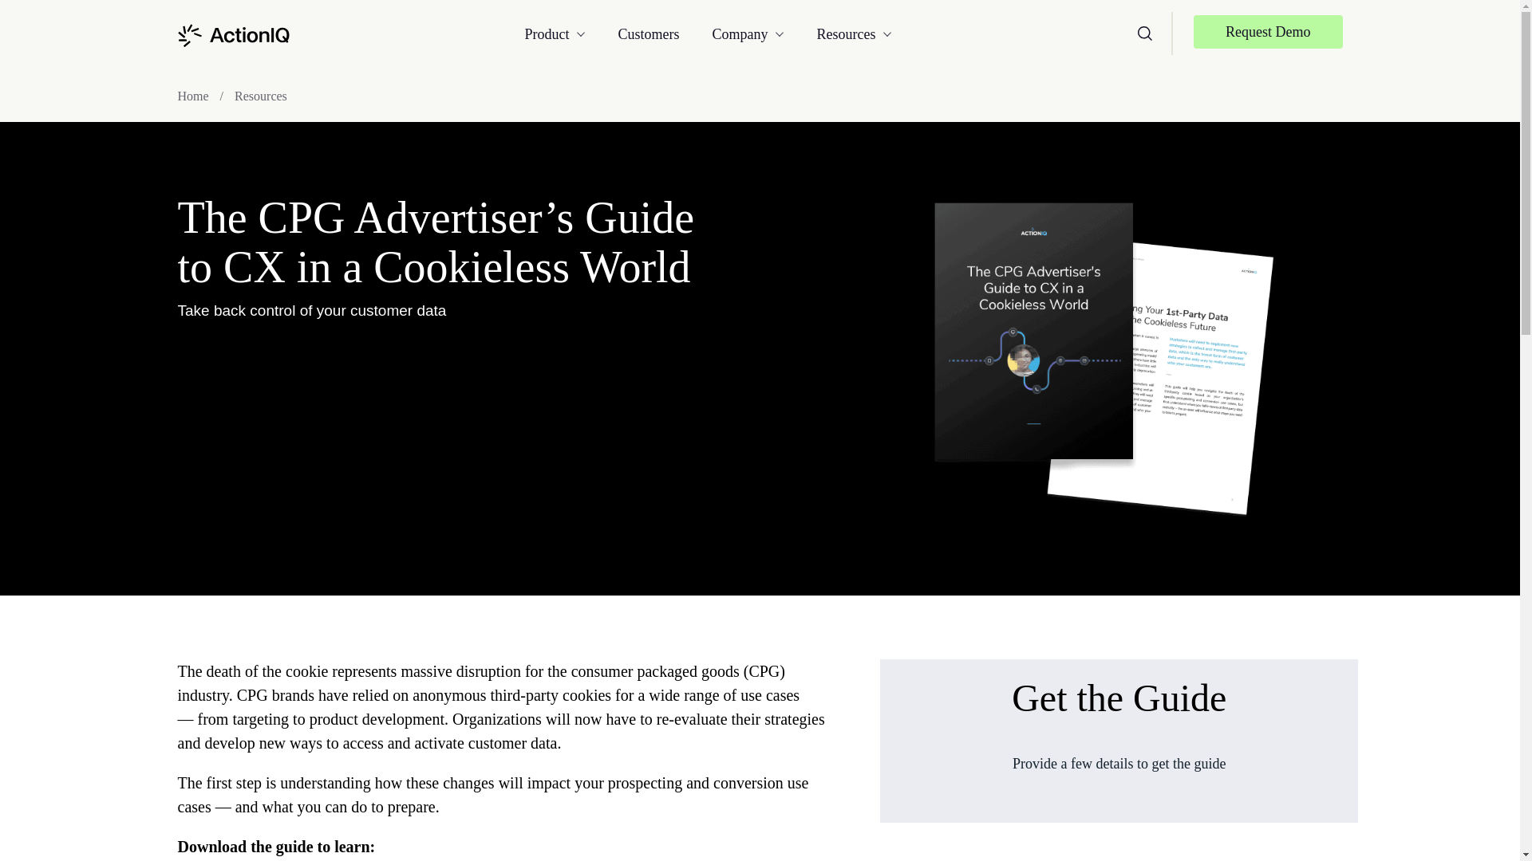 This screenshot has height=861, width=1532. What do you see at coordinates (748, 33) in the screenshot?
I see `Company` at bounding box center [748, 33].